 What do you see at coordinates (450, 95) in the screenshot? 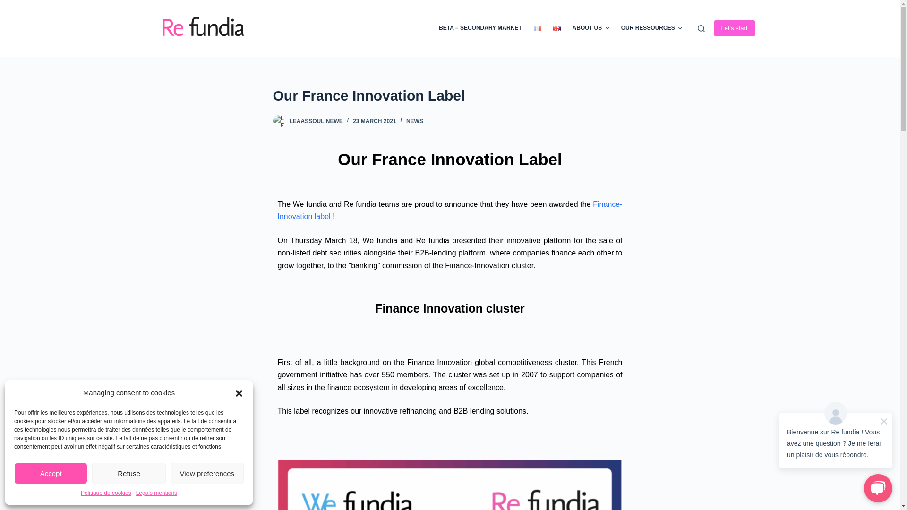
I see `Our France Innovation Label` at bounding box center [450, 95].